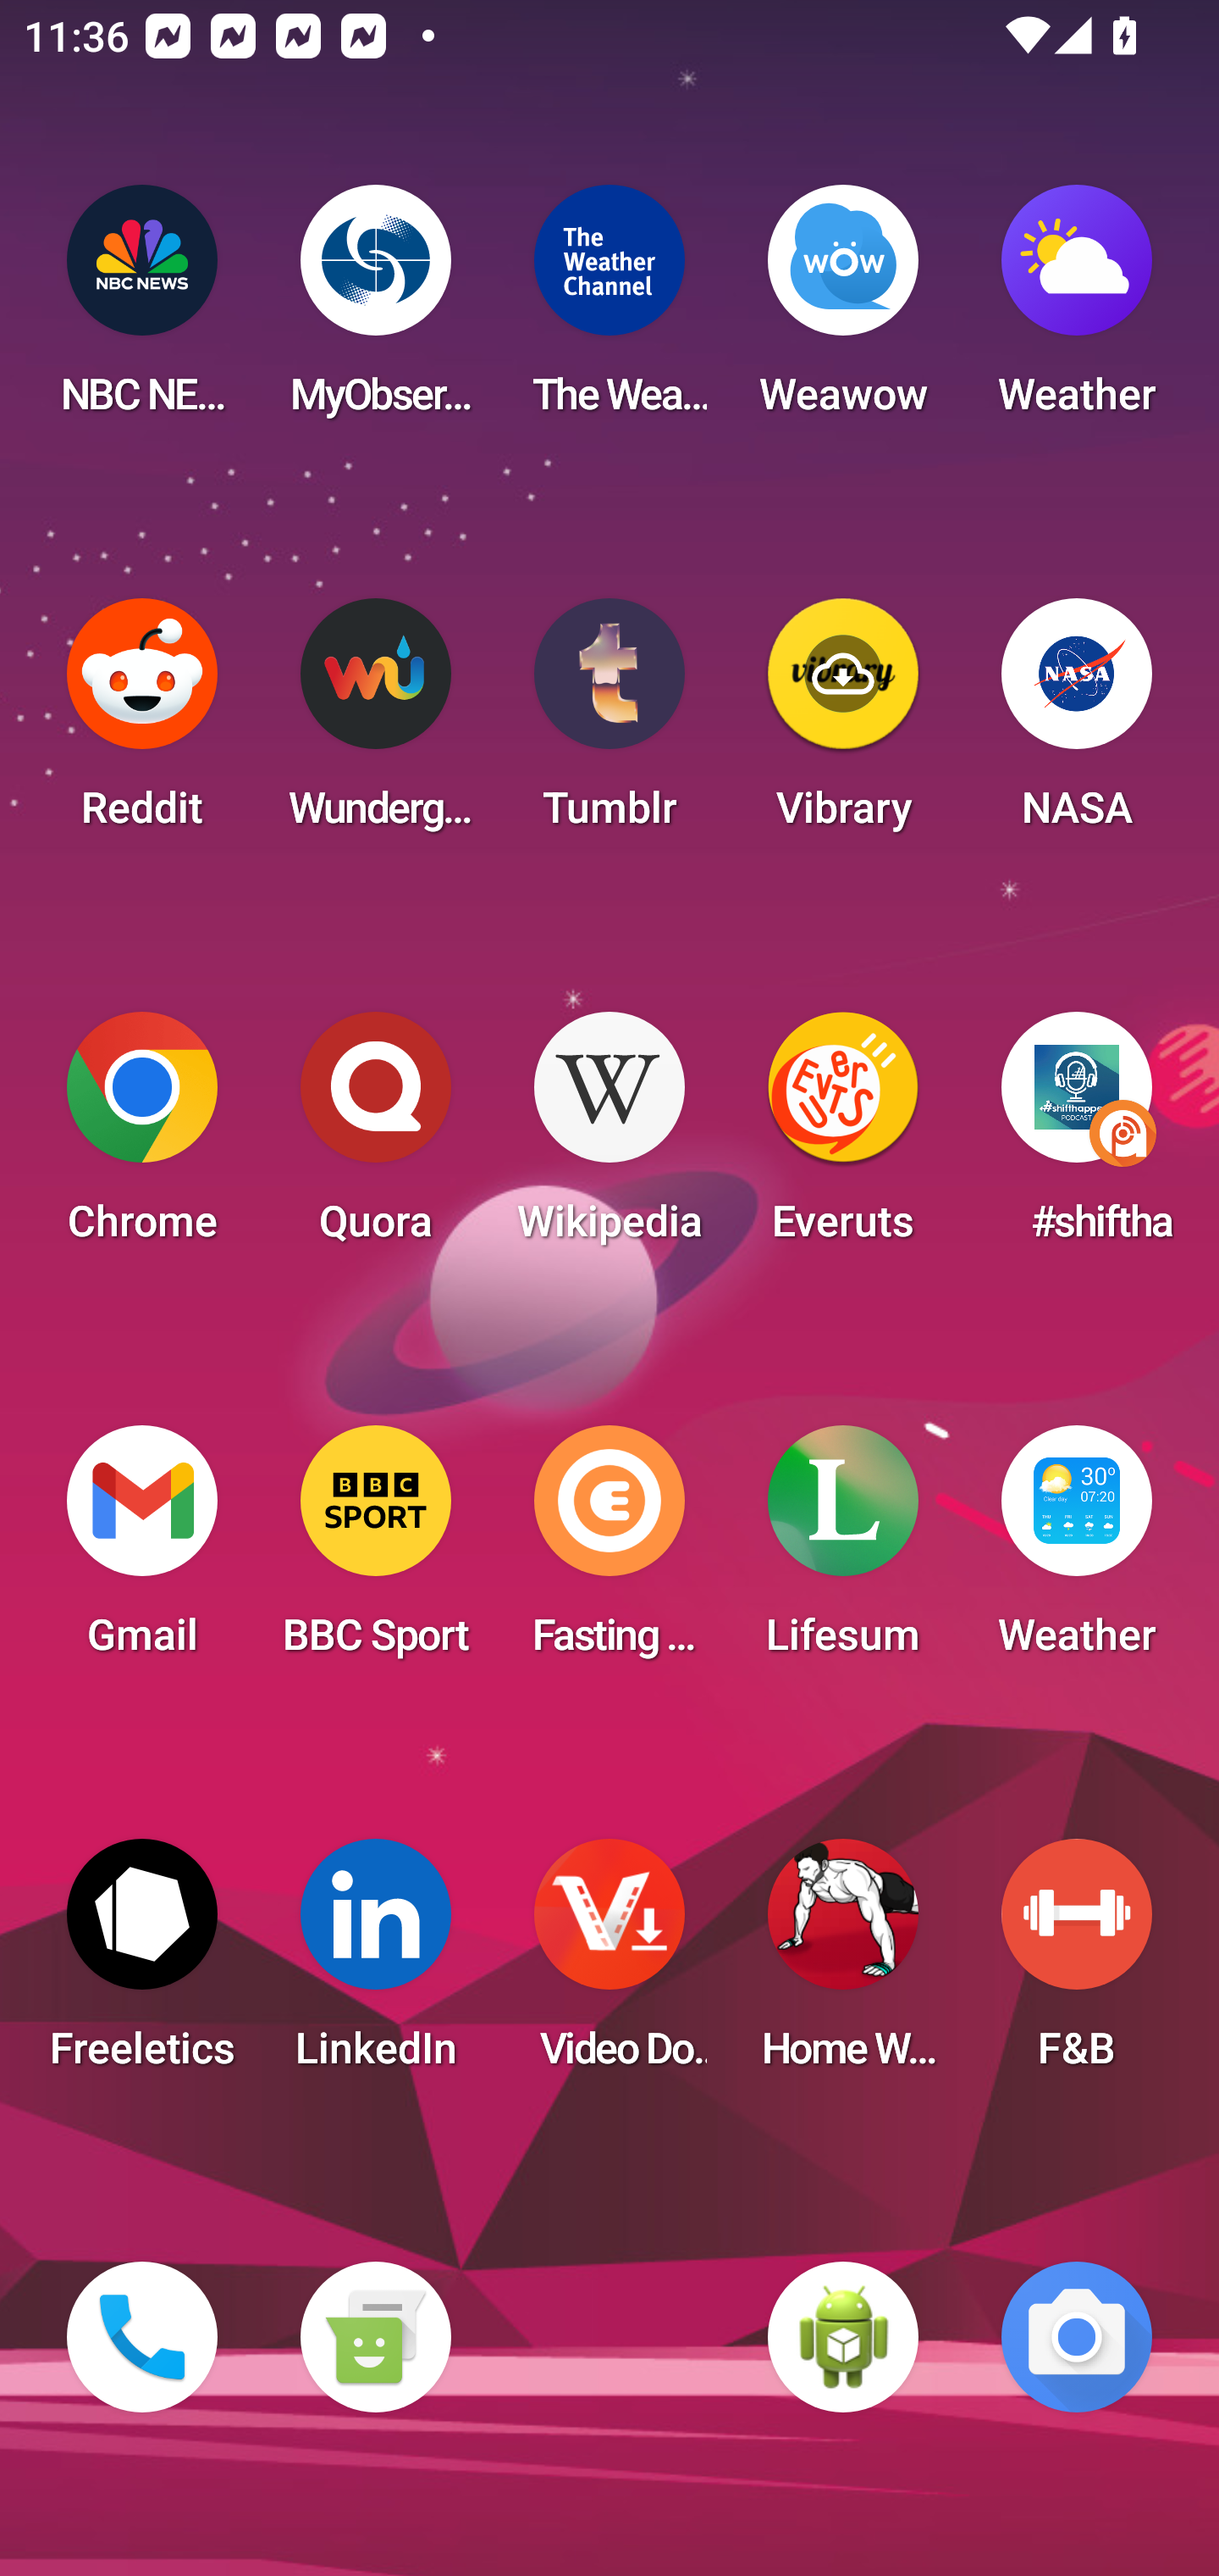 The width and height of the screenshot is (1219, 2576). What do you see at coordinates (375, 1137) in the screenshot?
I see `Quora` at bounding box center [375, 1137].